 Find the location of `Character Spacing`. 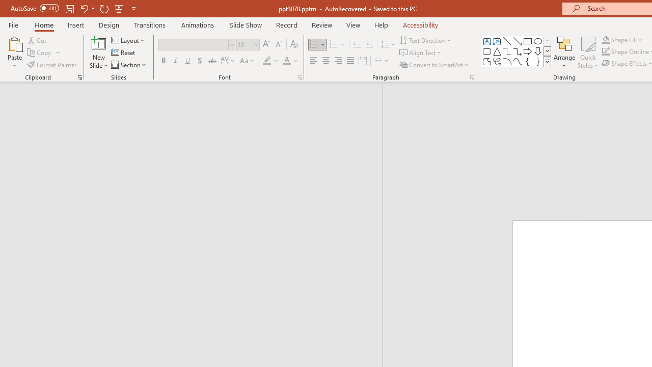

Character Spacing is located at coordinates (228, 61).